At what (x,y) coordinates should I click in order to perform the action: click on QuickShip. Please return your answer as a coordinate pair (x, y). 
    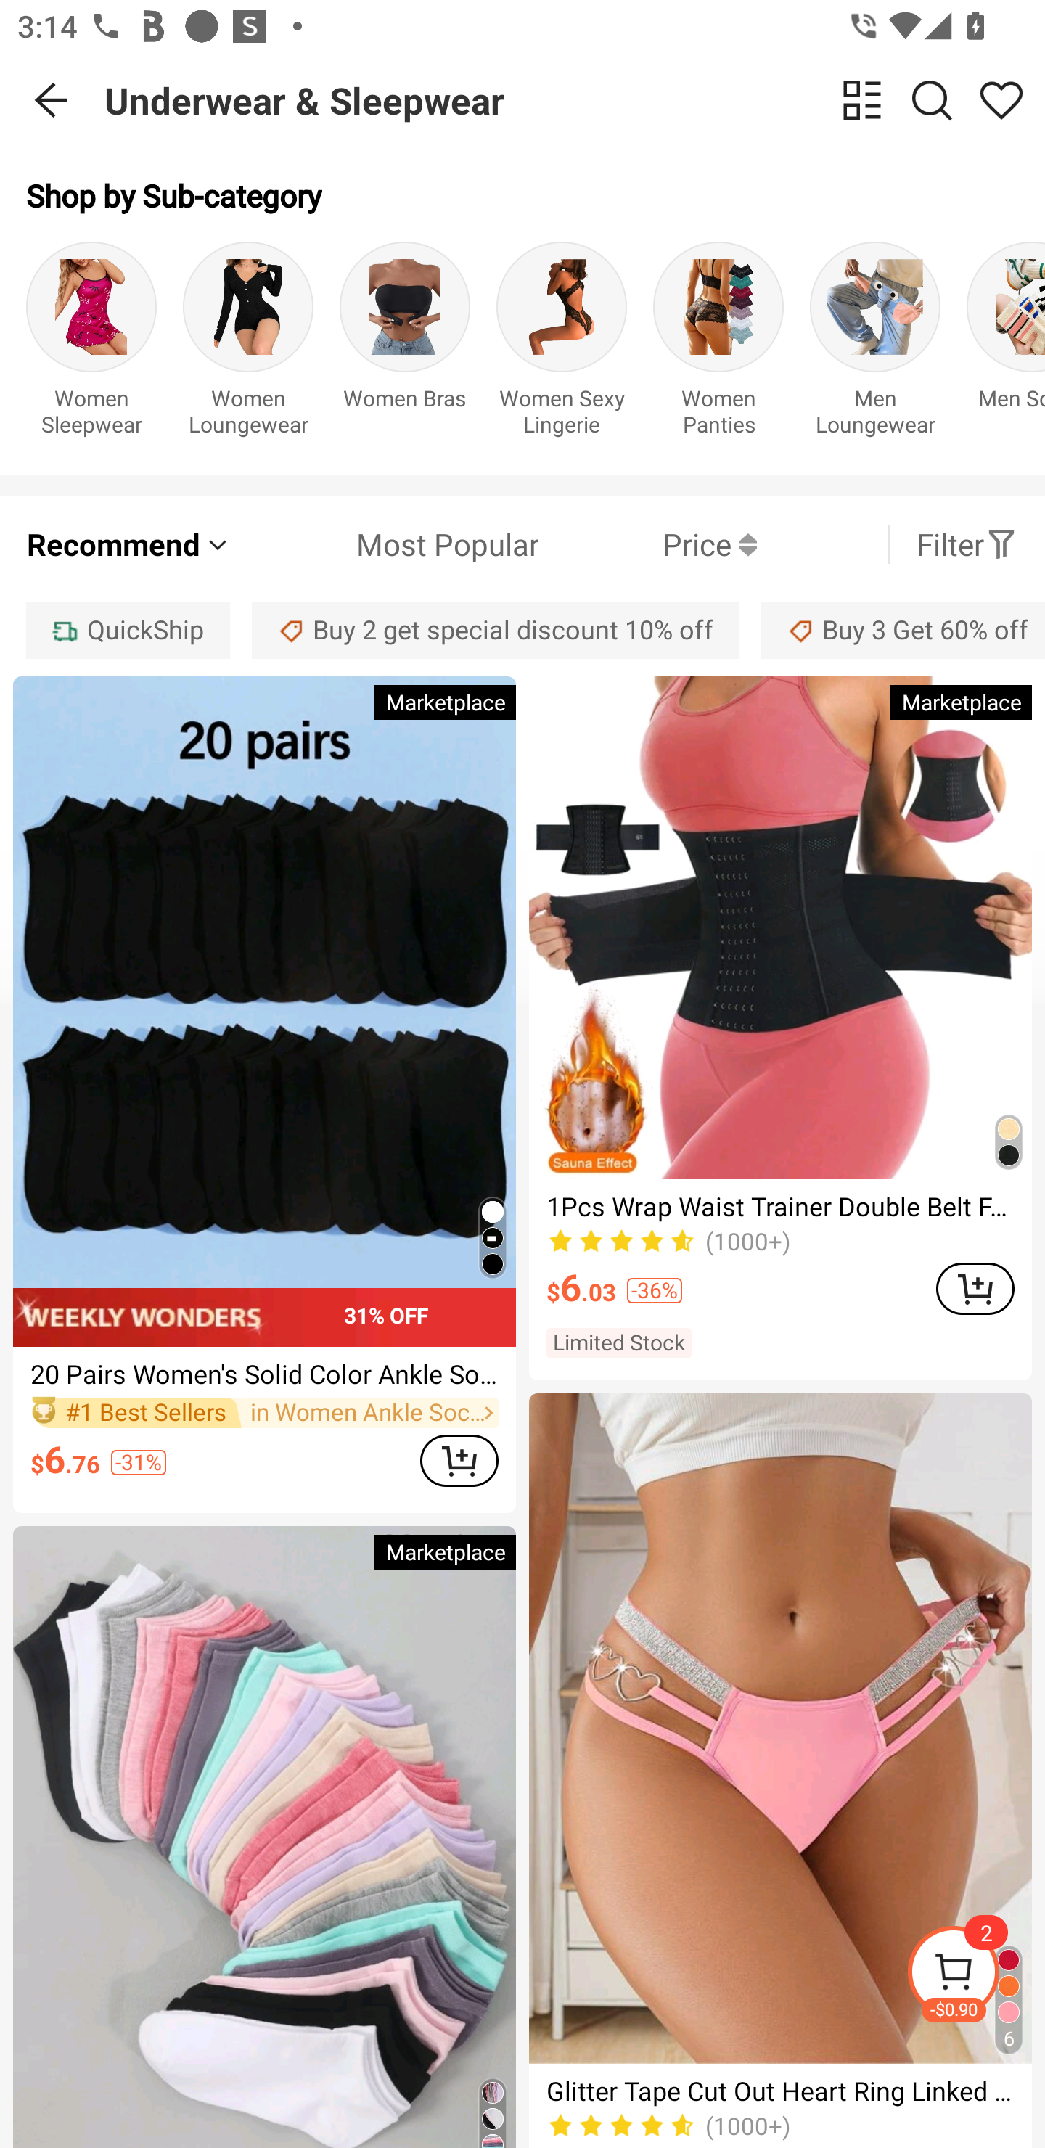
    Looking at the image, I should click on (128, 630).